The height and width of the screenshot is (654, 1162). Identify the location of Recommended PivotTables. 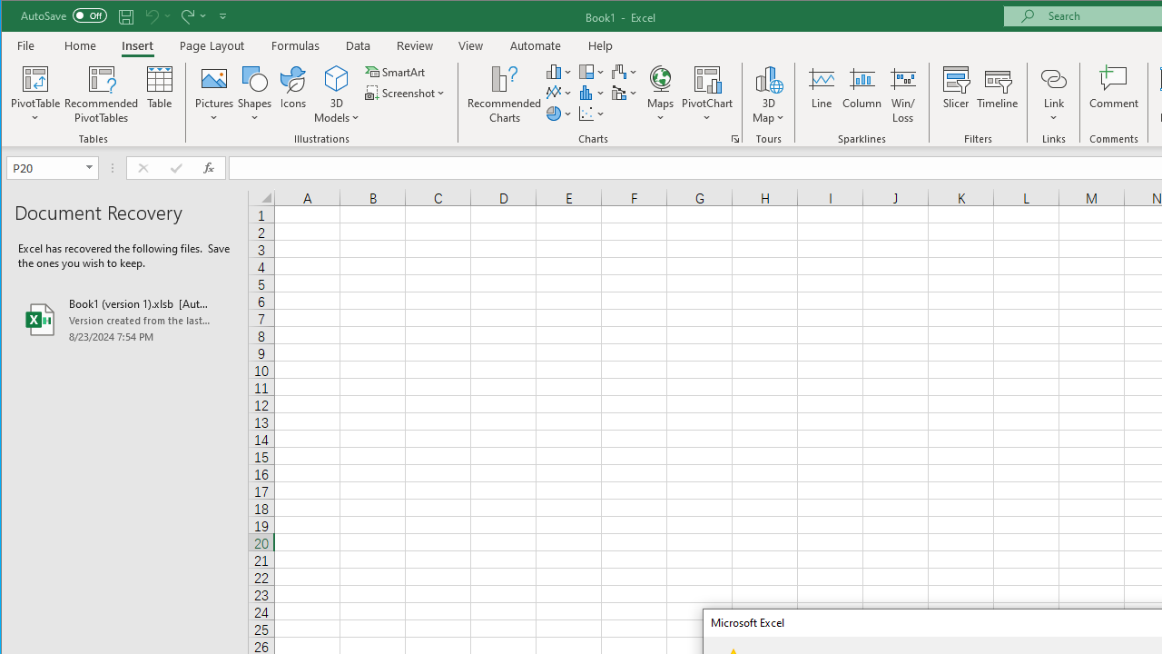
(102, 94).